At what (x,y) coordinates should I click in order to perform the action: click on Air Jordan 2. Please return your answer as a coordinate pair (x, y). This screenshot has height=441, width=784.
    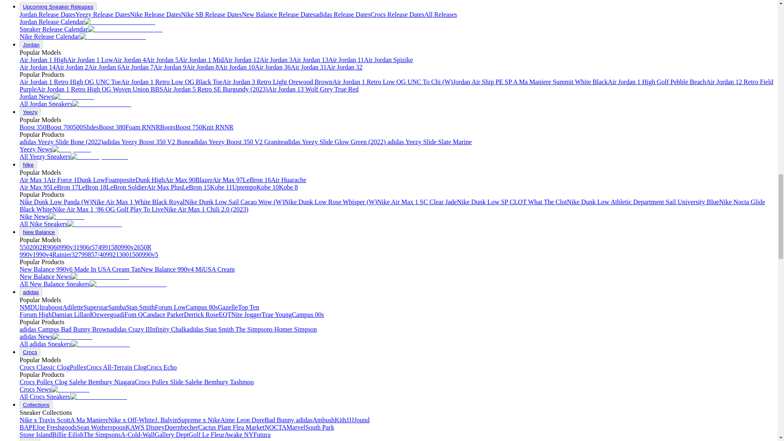
    Looking at the image, I should click on (72, 67).